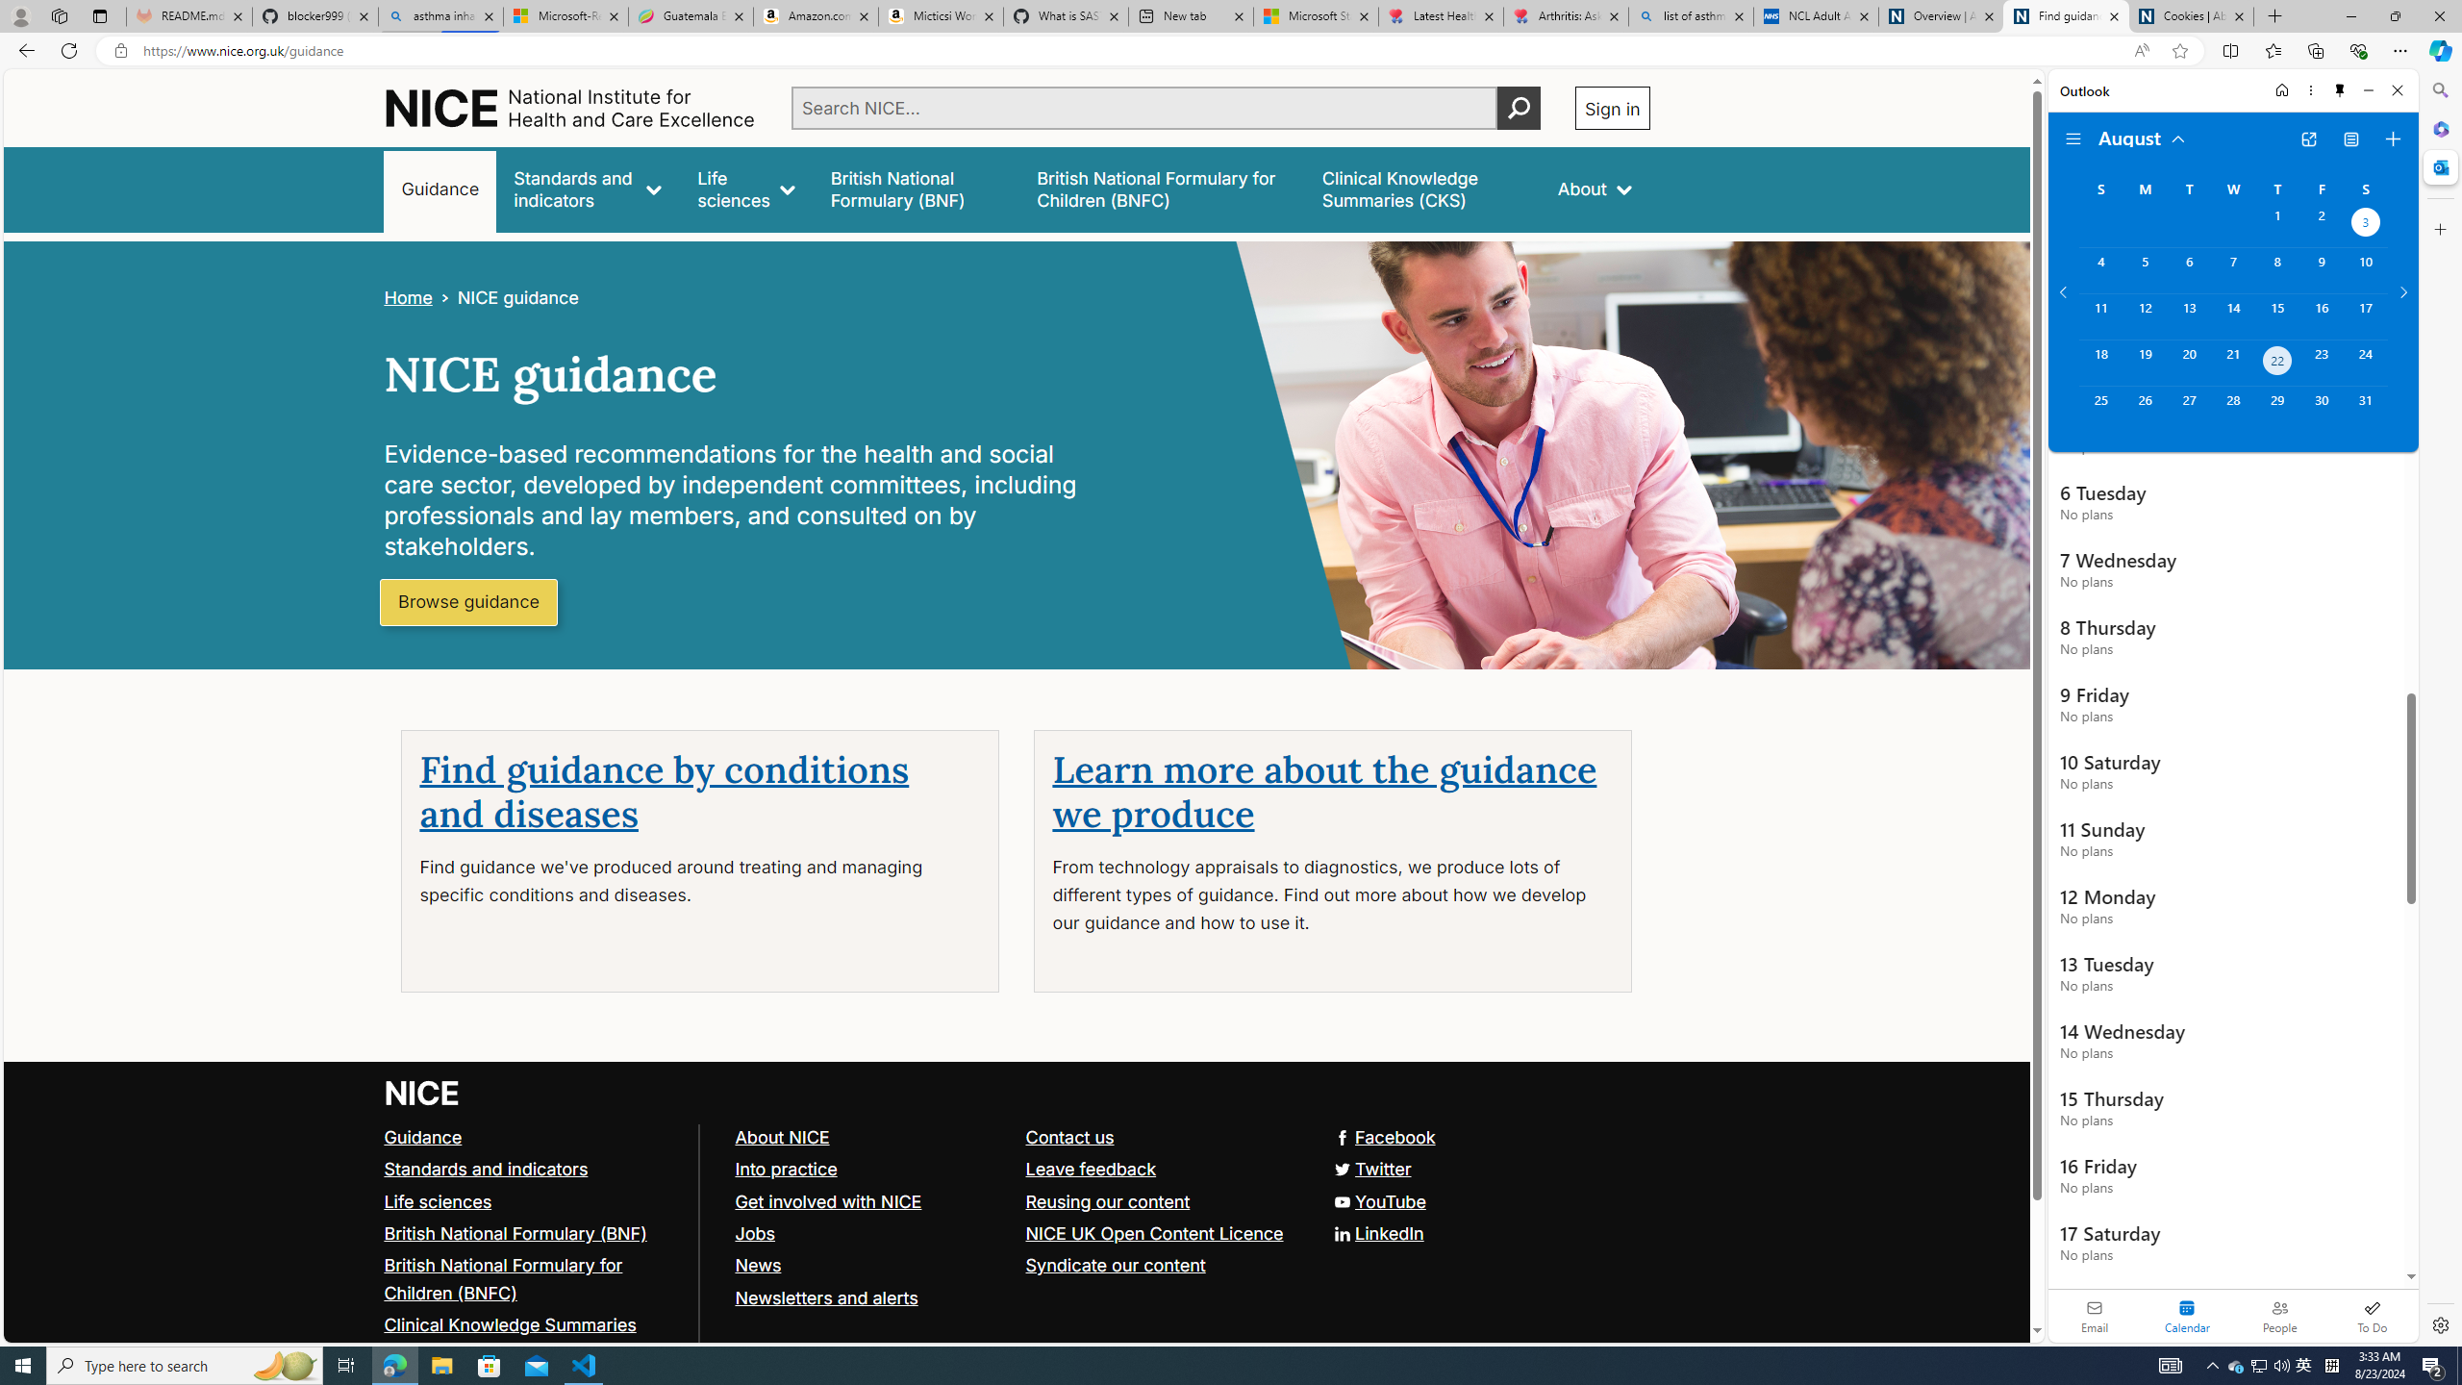 The height and width of the screenshot is (1385, 2462). What do you see at coordinates (785, 1168) in the screenshot?
I see `Into practice` at bounding box center [785, 1168].